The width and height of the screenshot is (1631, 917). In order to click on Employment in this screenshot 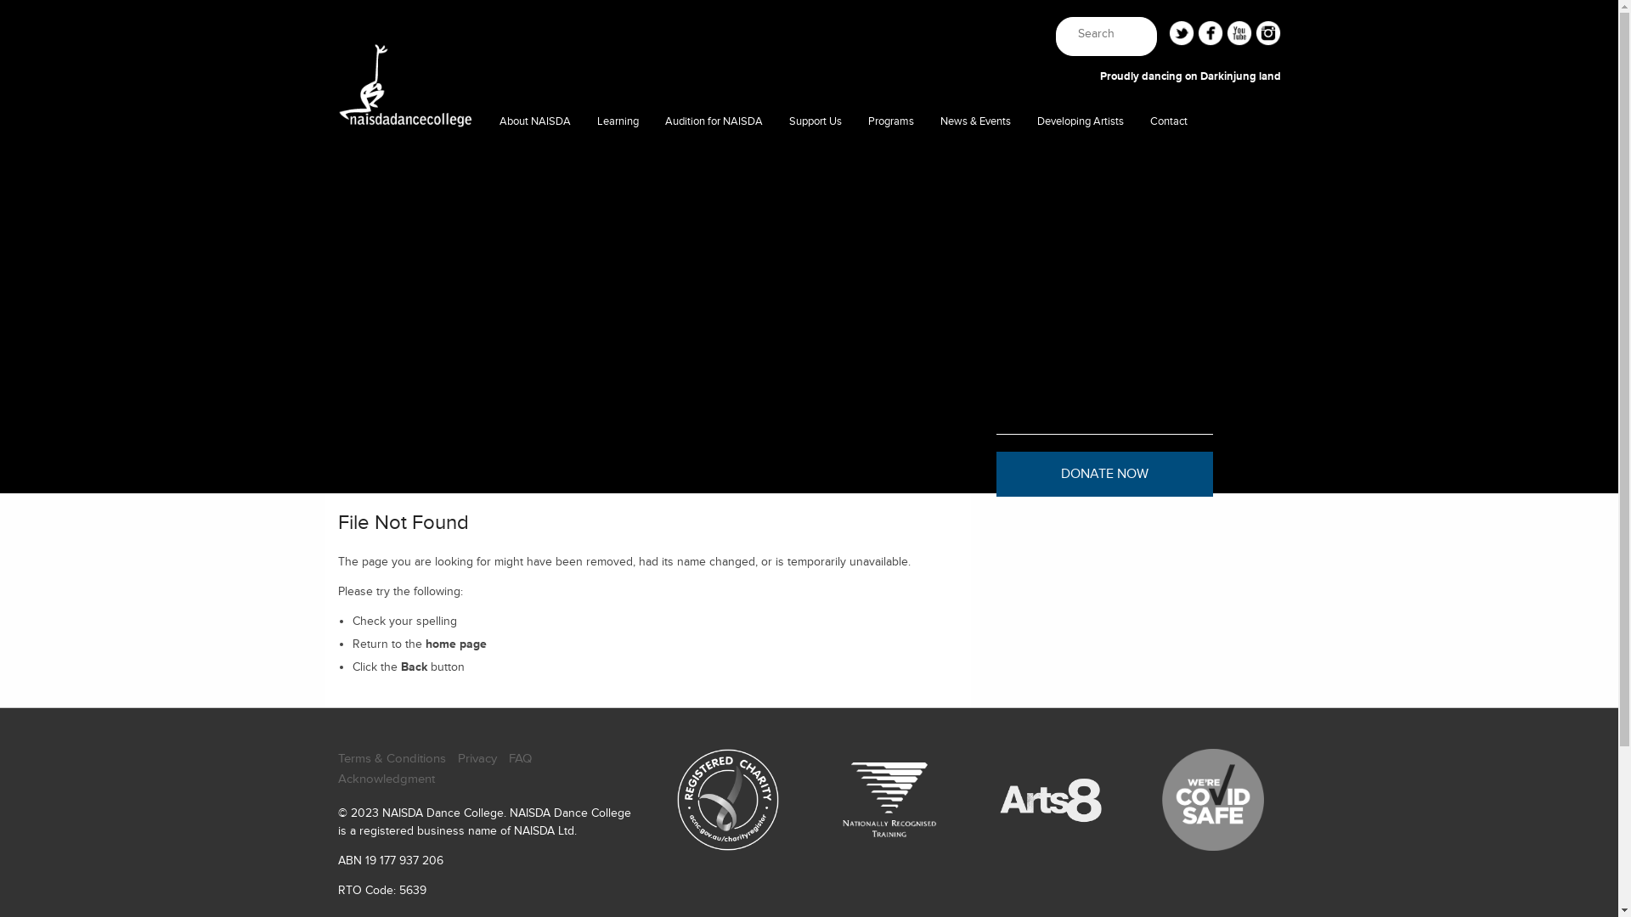, I will do `click(535, 464)`.